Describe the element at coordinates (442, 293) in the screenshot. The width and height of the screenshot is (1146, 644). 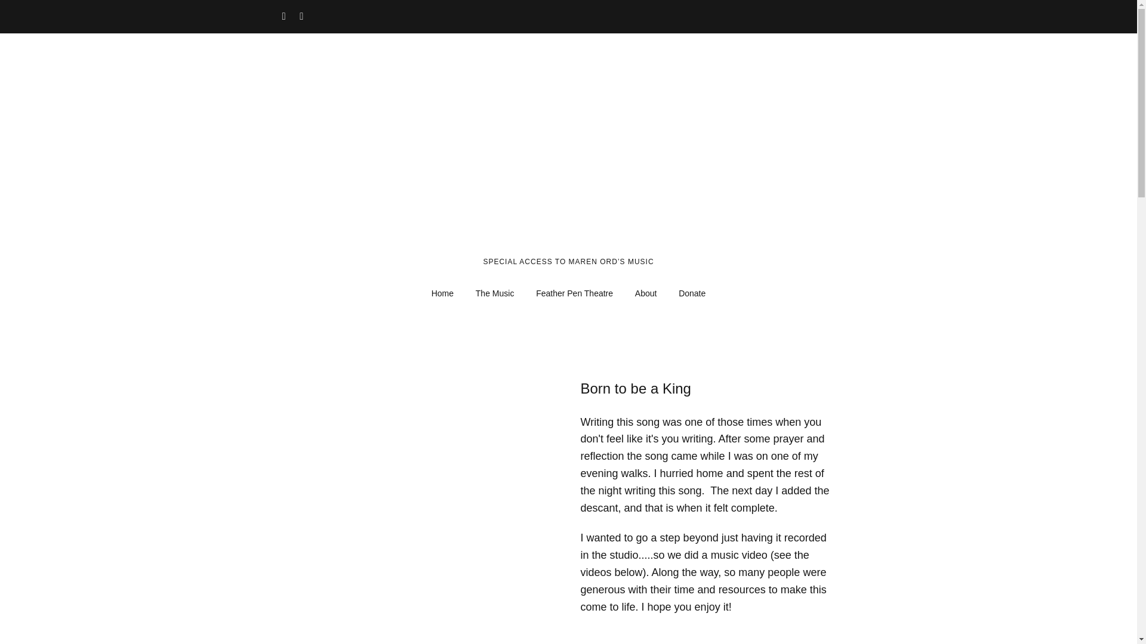
I see `Home` at that location.